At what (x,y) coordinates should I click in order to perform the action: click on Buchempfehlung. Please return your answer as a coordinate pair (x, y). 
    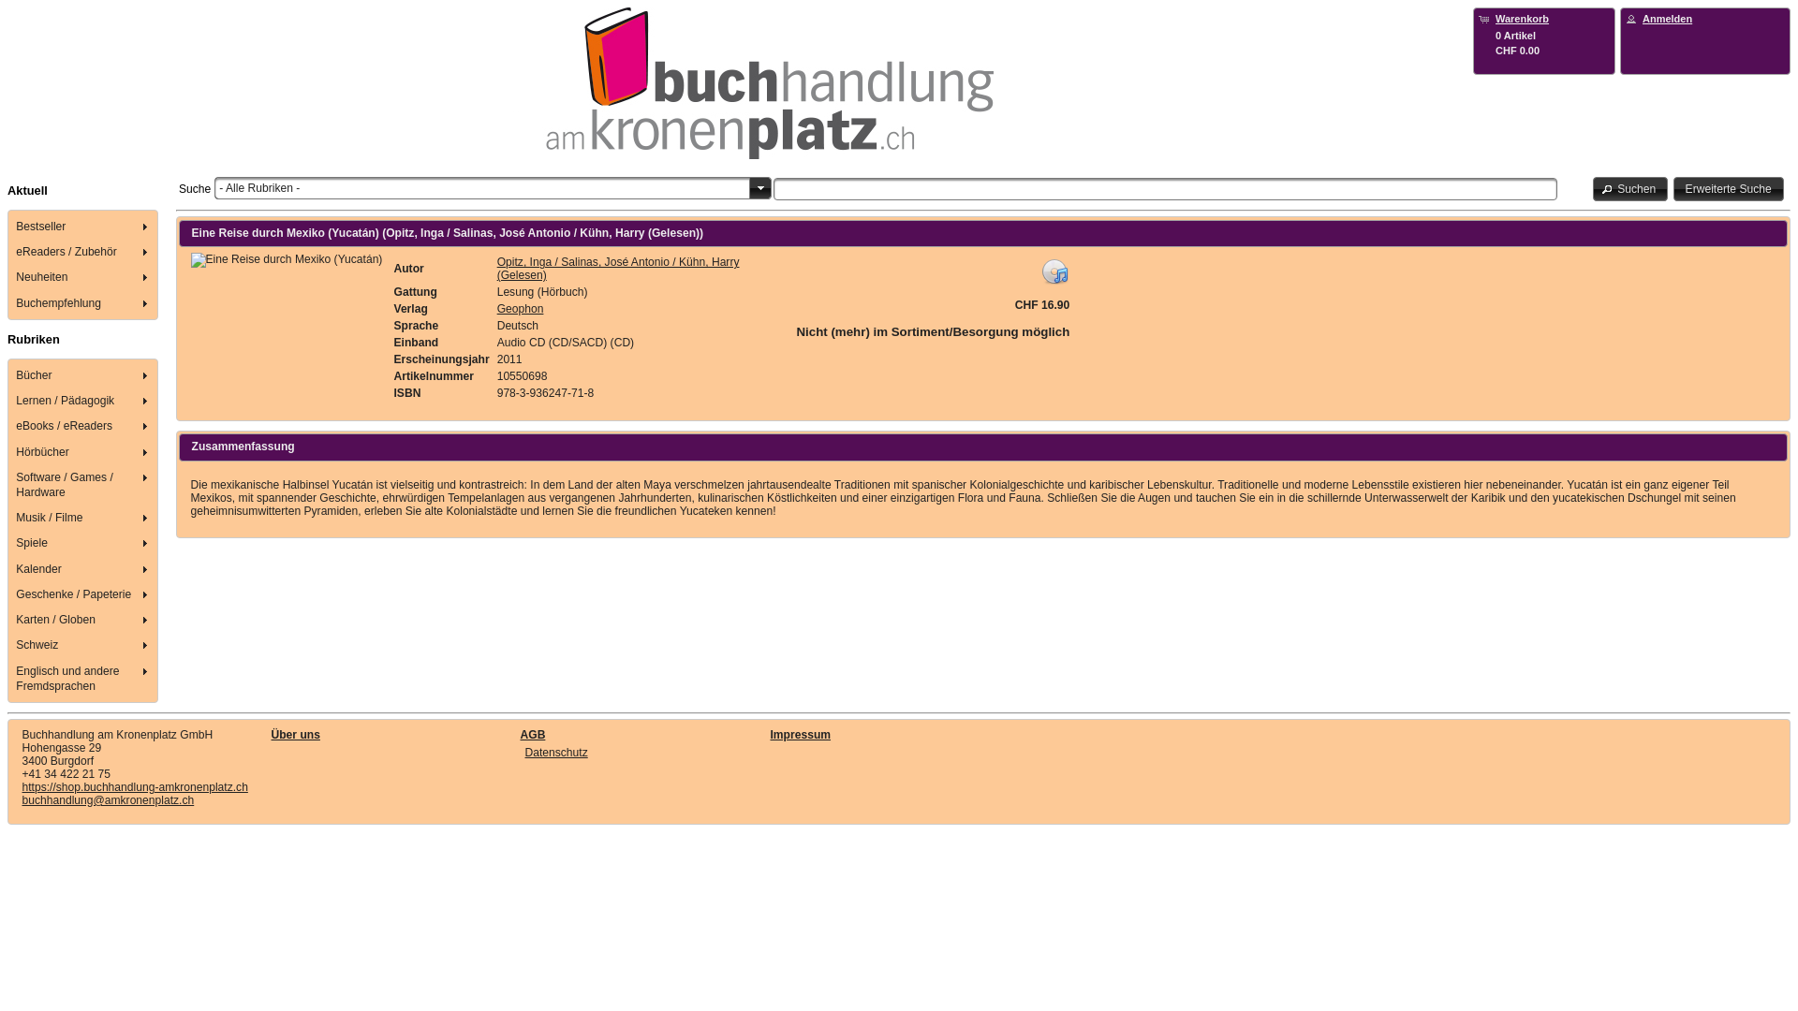
    Looking at the image, I should click on (84, 303).